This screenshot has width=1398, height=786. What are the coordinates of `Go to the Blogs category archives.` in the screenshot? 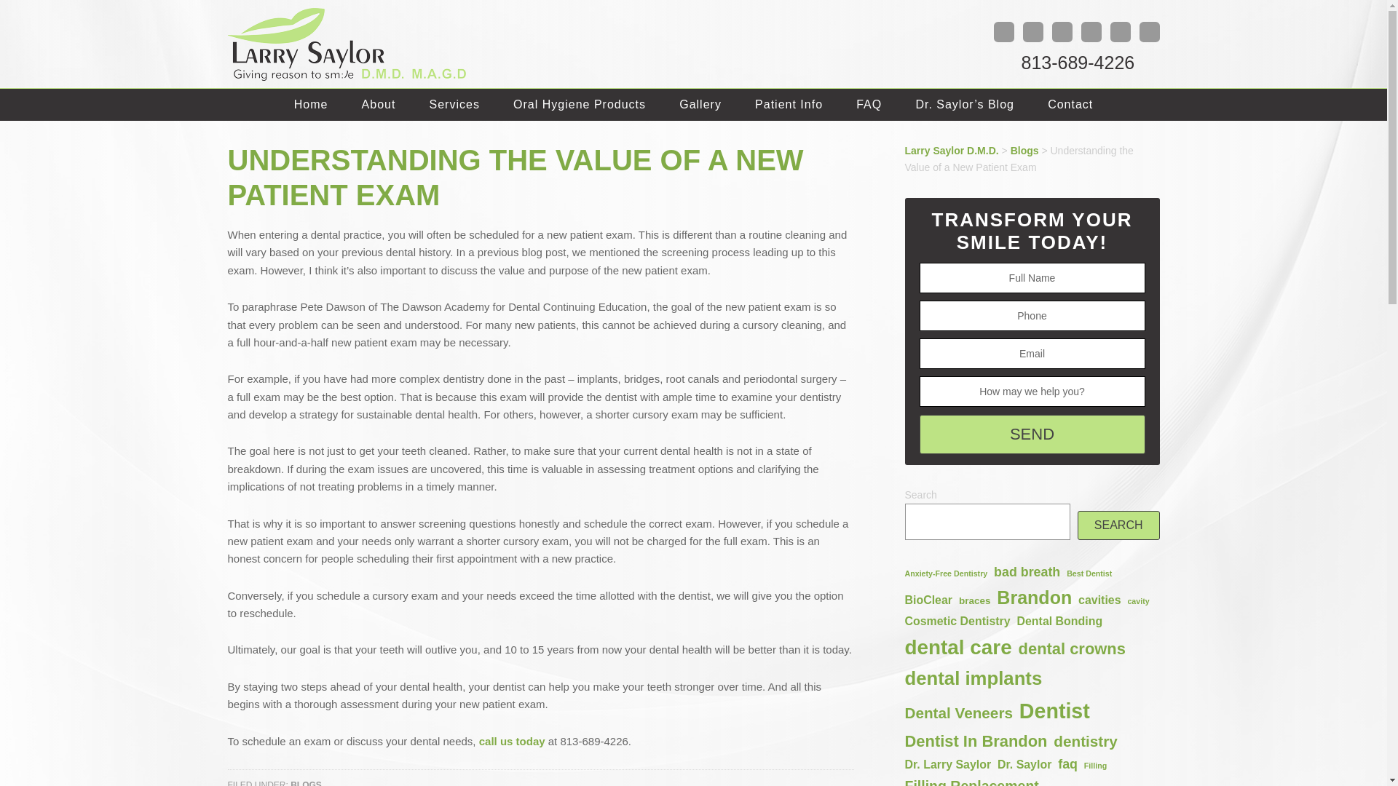 It's located at (1024, 150).